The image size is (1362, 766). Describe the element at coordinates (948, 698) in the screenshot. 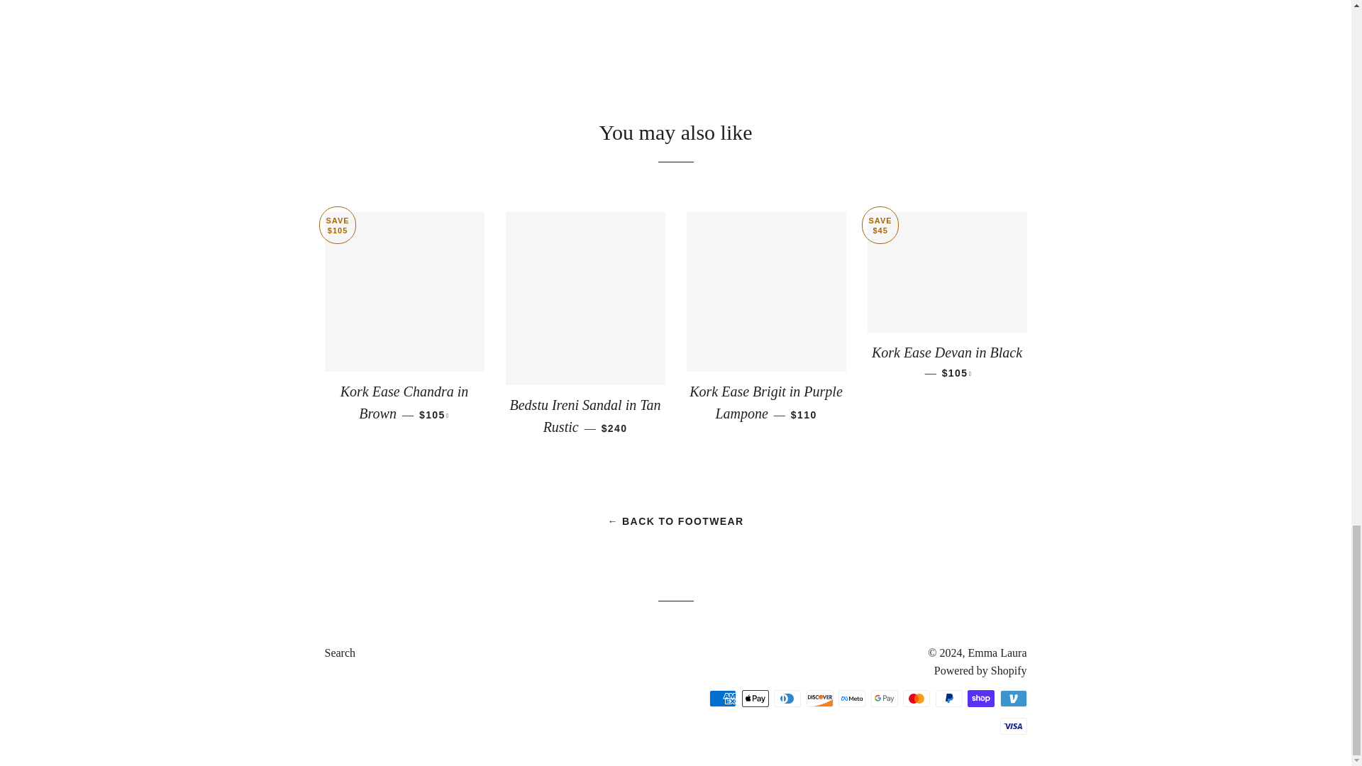

I see `PayPal` at that location.